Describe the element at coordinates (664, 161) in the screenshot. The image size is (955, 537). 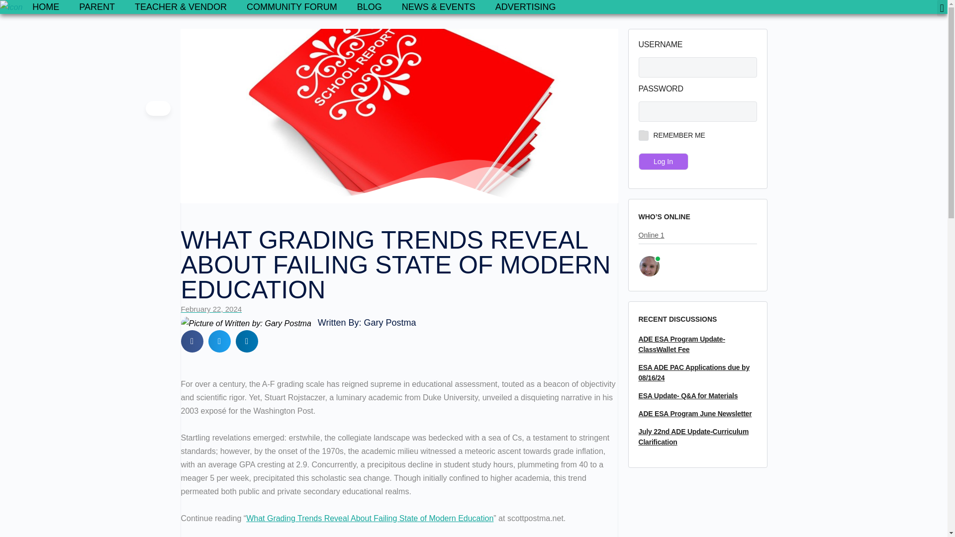
I see `Log In` at that location.